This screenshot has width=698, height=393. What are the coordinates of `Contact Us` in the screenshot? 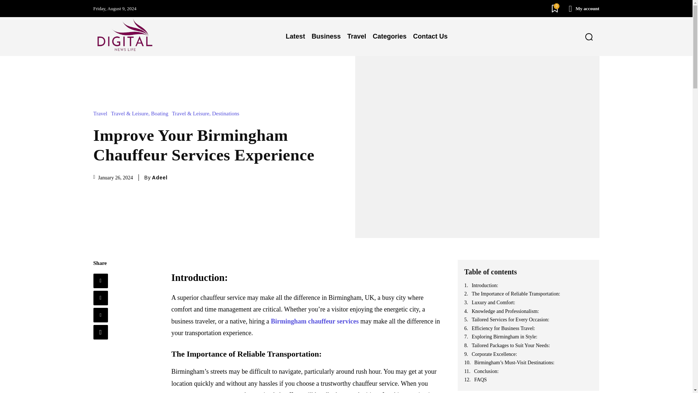 It's located at (430, 36).